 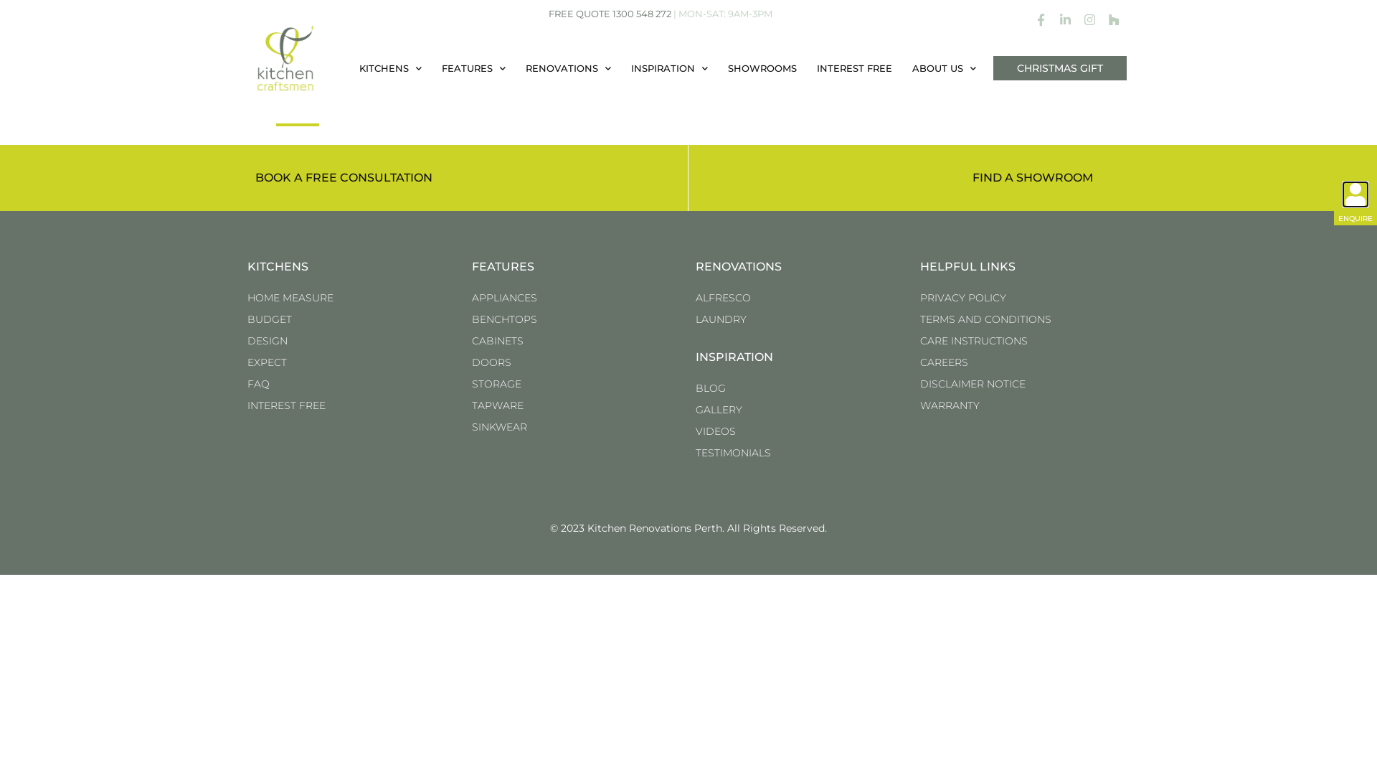 What do you see at coordinates (1024, 298) in the screenshot?
I see `PRIVACY POLICY` at bounding box center [1024, 298].